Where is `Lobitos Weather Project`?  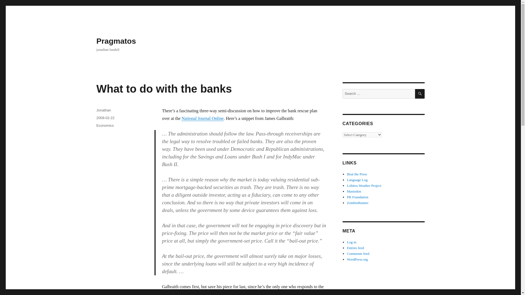 Lobitos Weather Project is located at coordinates (364, 185).